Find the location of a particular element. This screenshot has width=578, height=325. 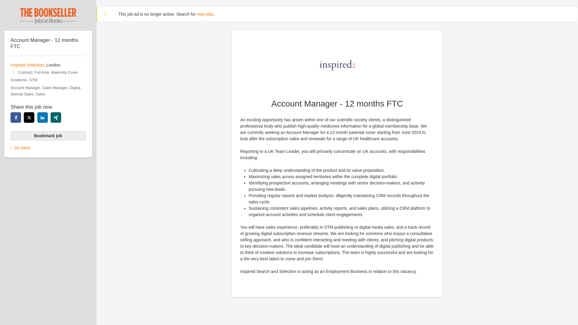

Inspired Selection is located at coordinates (337, 65).